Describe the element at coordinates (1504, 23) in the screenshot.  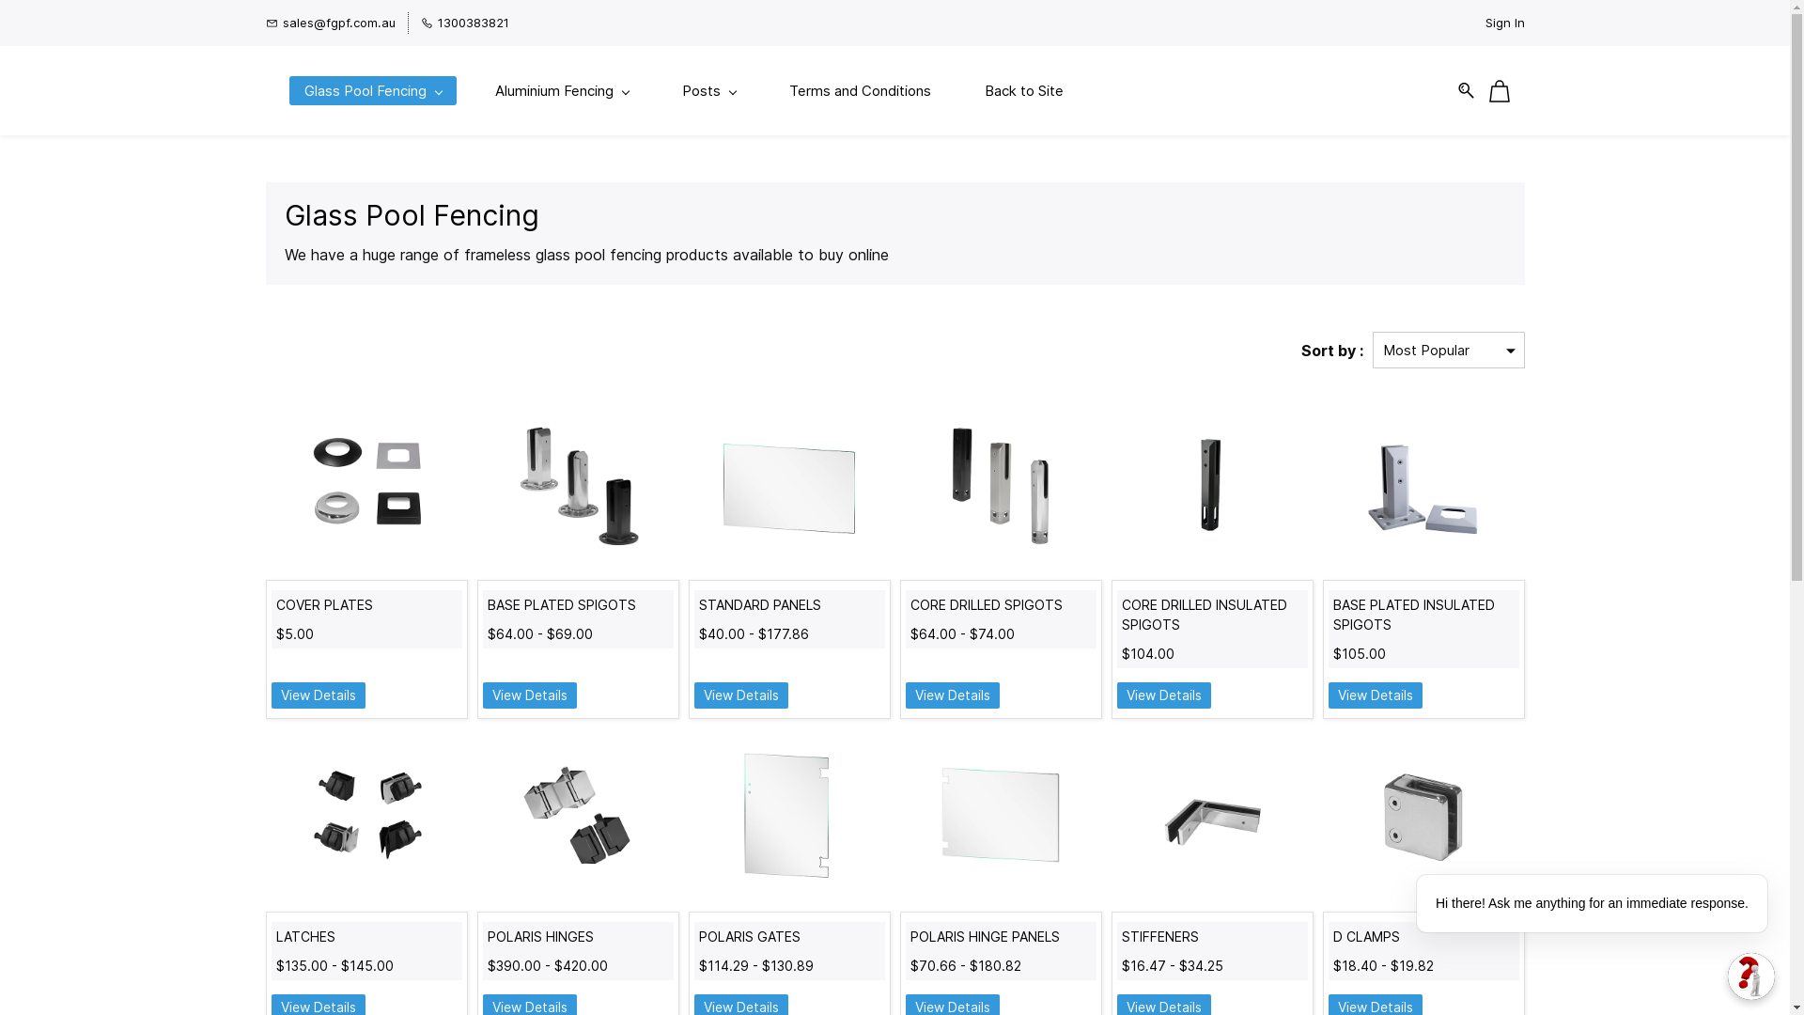
I see `Sign In` at that location.